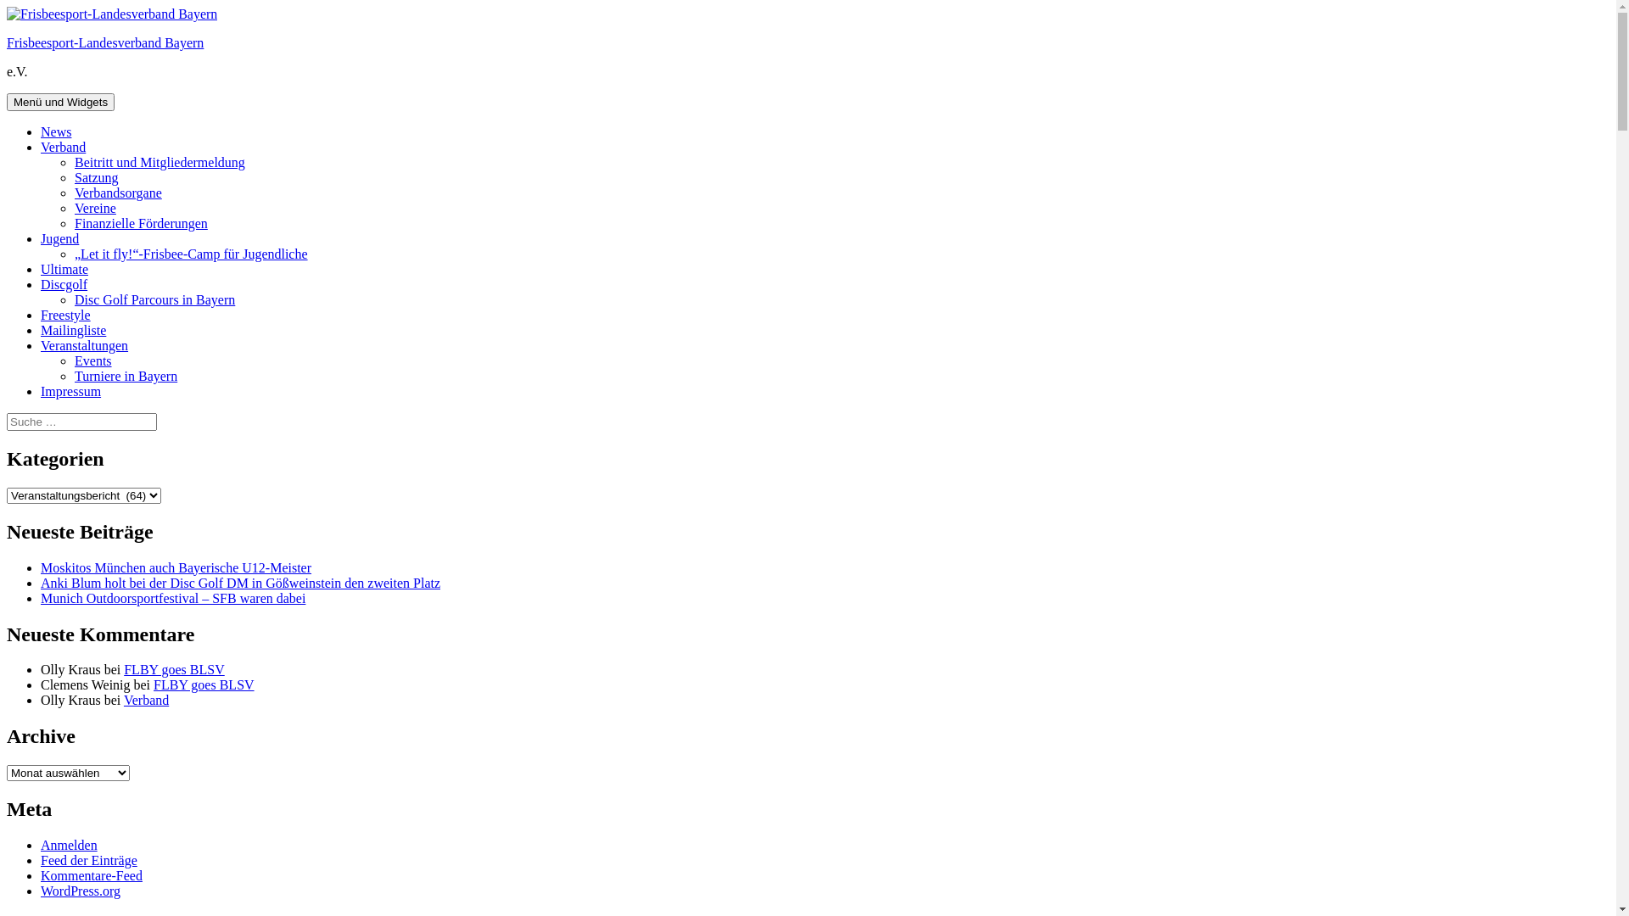  What do you see at coordinates (71, 392) in the screenshot?
I see `Impressum` at bounding box center [71, 392].